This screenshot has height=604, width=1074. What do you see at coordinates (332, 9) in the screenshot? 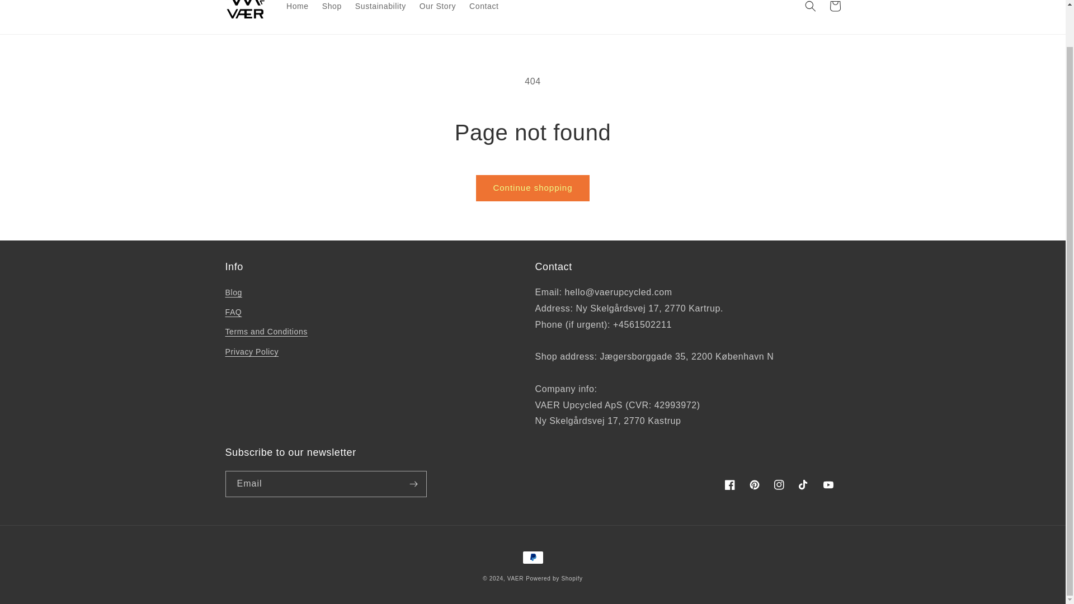
I see `Shop` at bounding box center [332, 9].